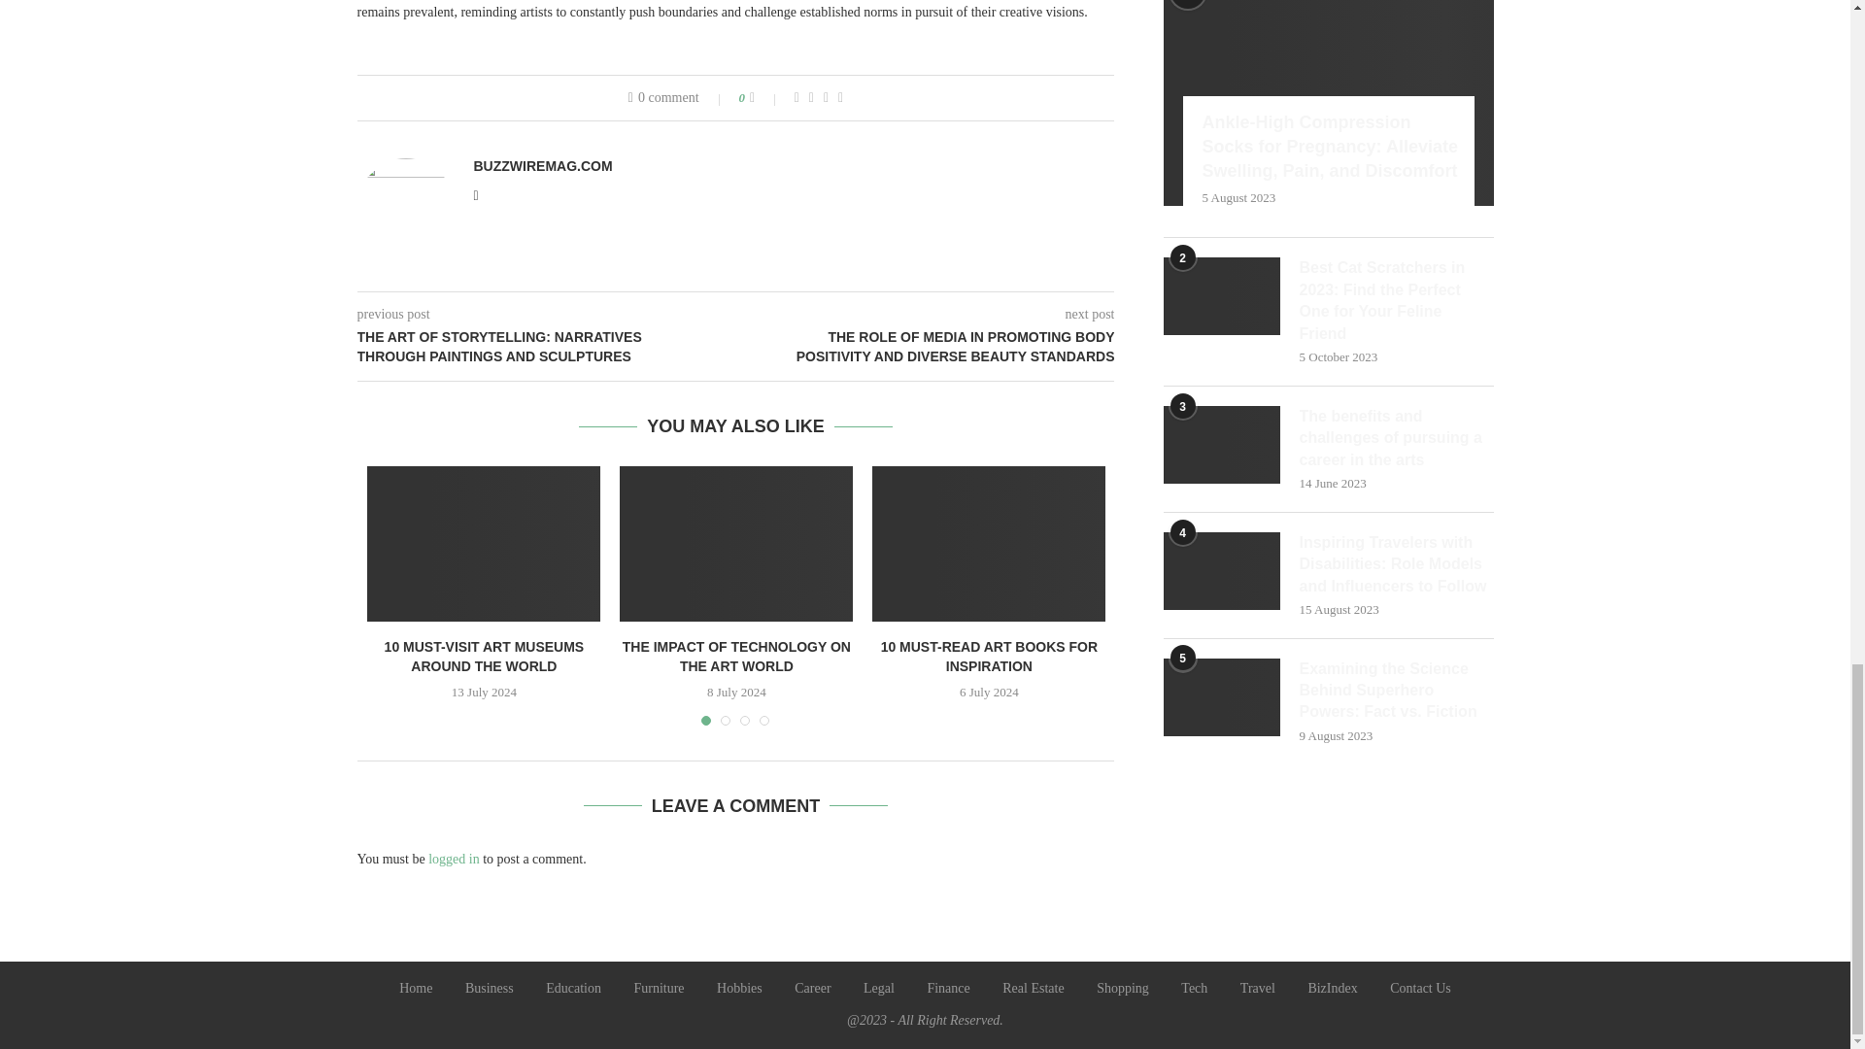 This screenshot has width=1865, height=1049. I want to click on 10 must-visit art museums around the world, so click(484, 544).